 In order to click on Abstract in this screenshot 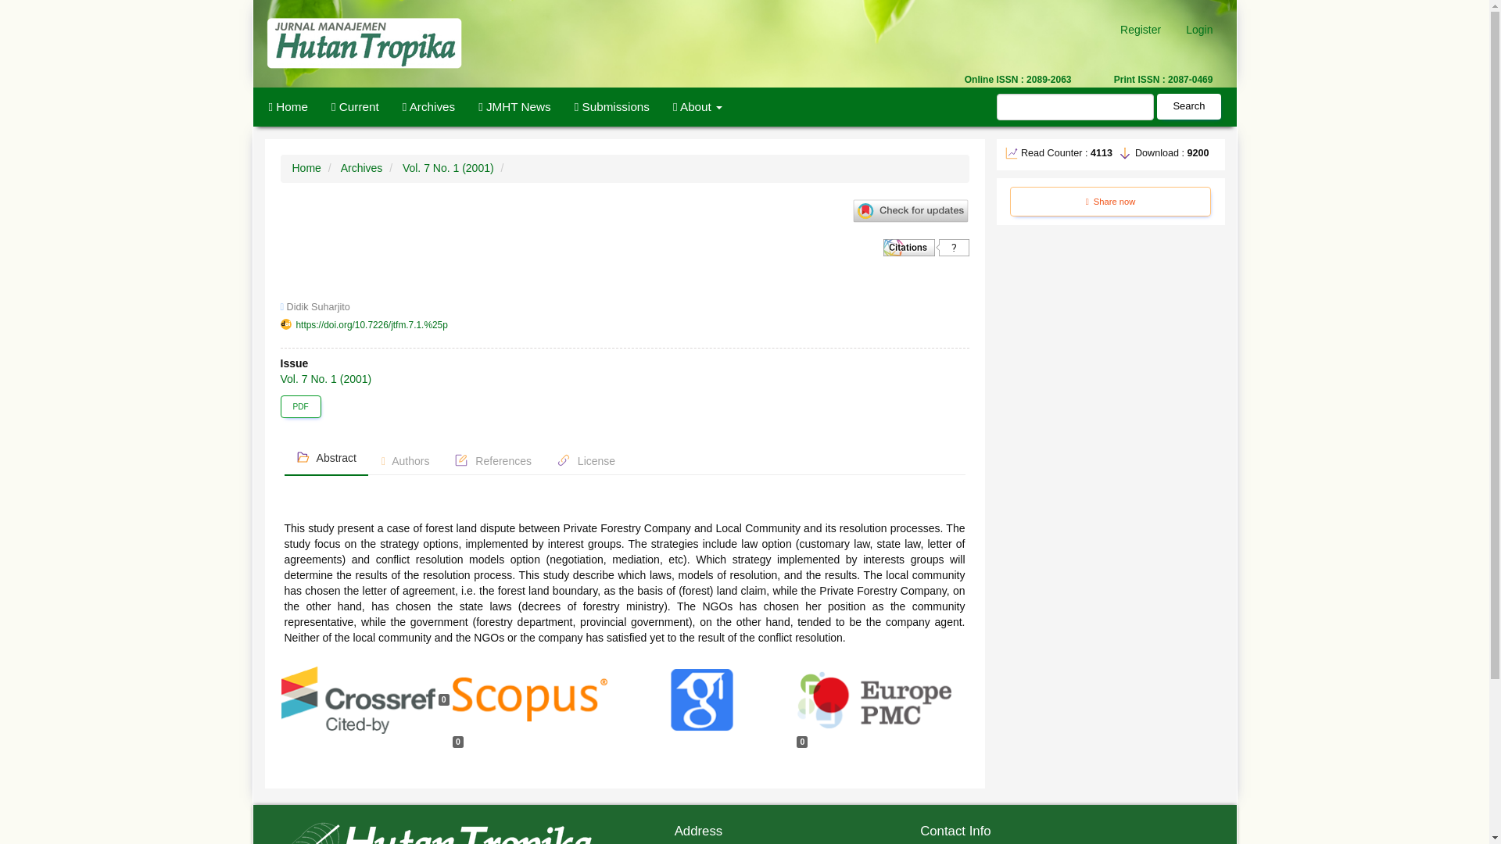, I will do `click(326, 458)`.